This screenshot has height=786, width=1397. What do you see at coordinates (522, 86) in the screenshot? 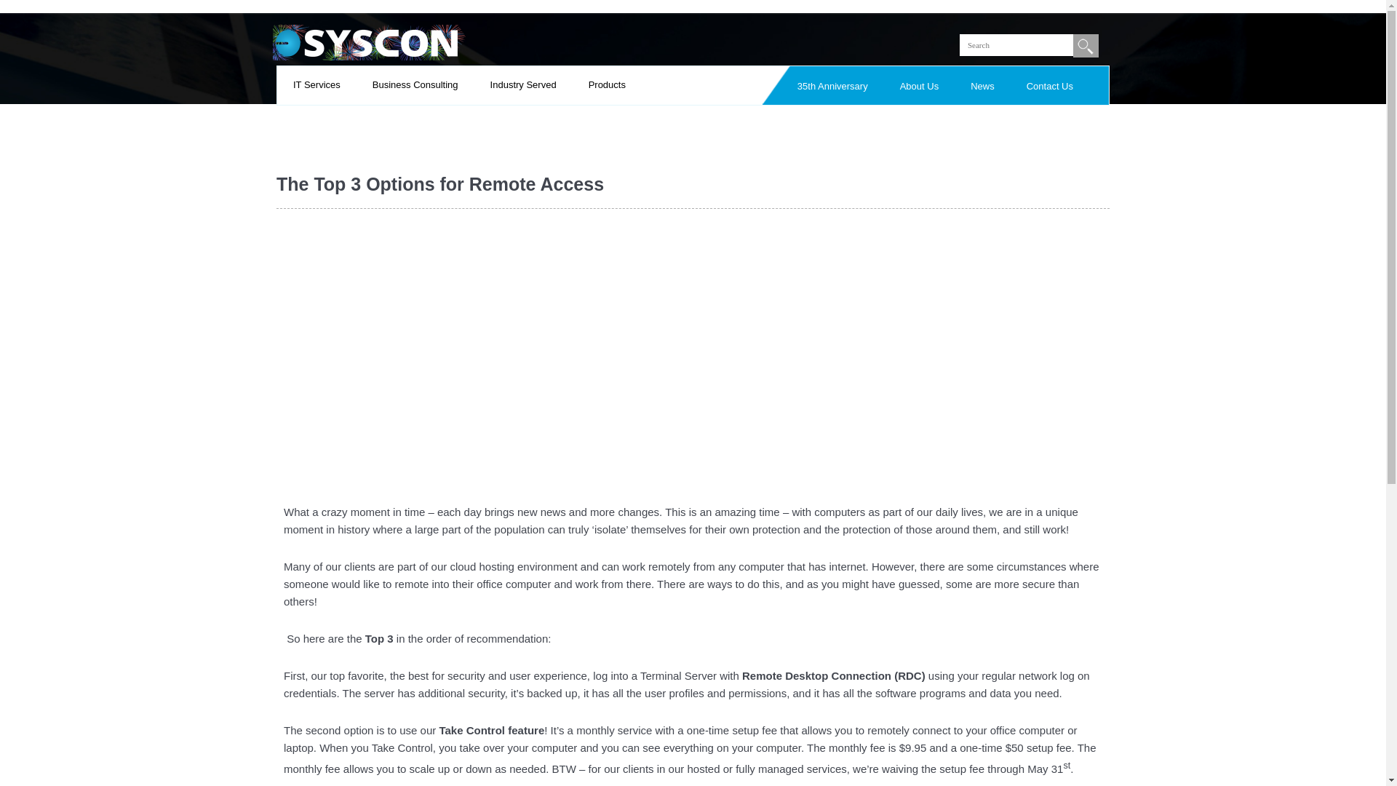
I see `Industry Served` at bounding box center [522, 86].